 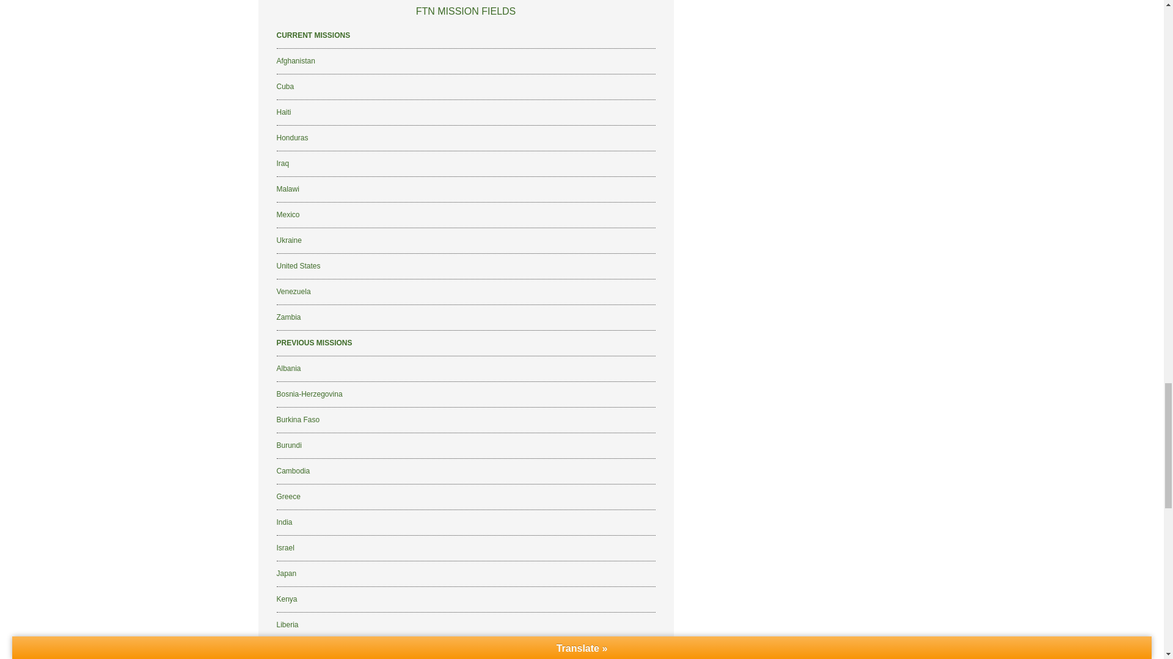 What do you see at coordinates (293, 291) in the screenshot?
I see `Venezuela` at bounding box center [293, 291].